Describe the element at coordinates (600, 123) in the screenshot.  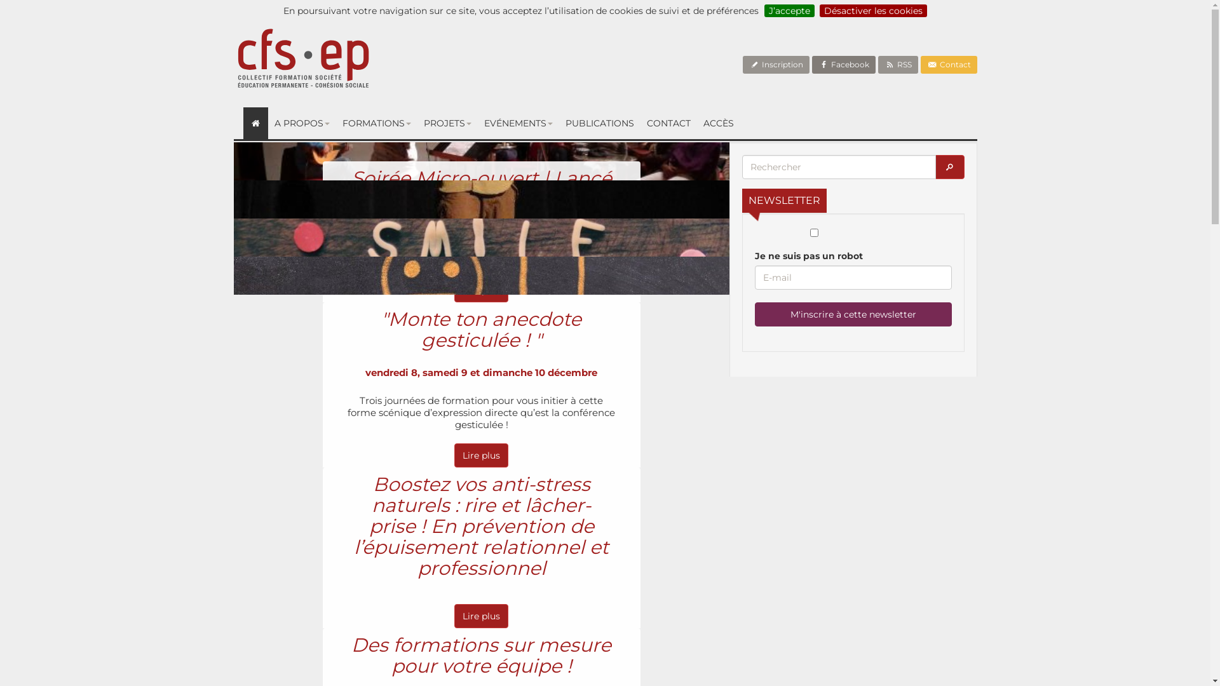
I see `PUBLICATIONS` at that location.